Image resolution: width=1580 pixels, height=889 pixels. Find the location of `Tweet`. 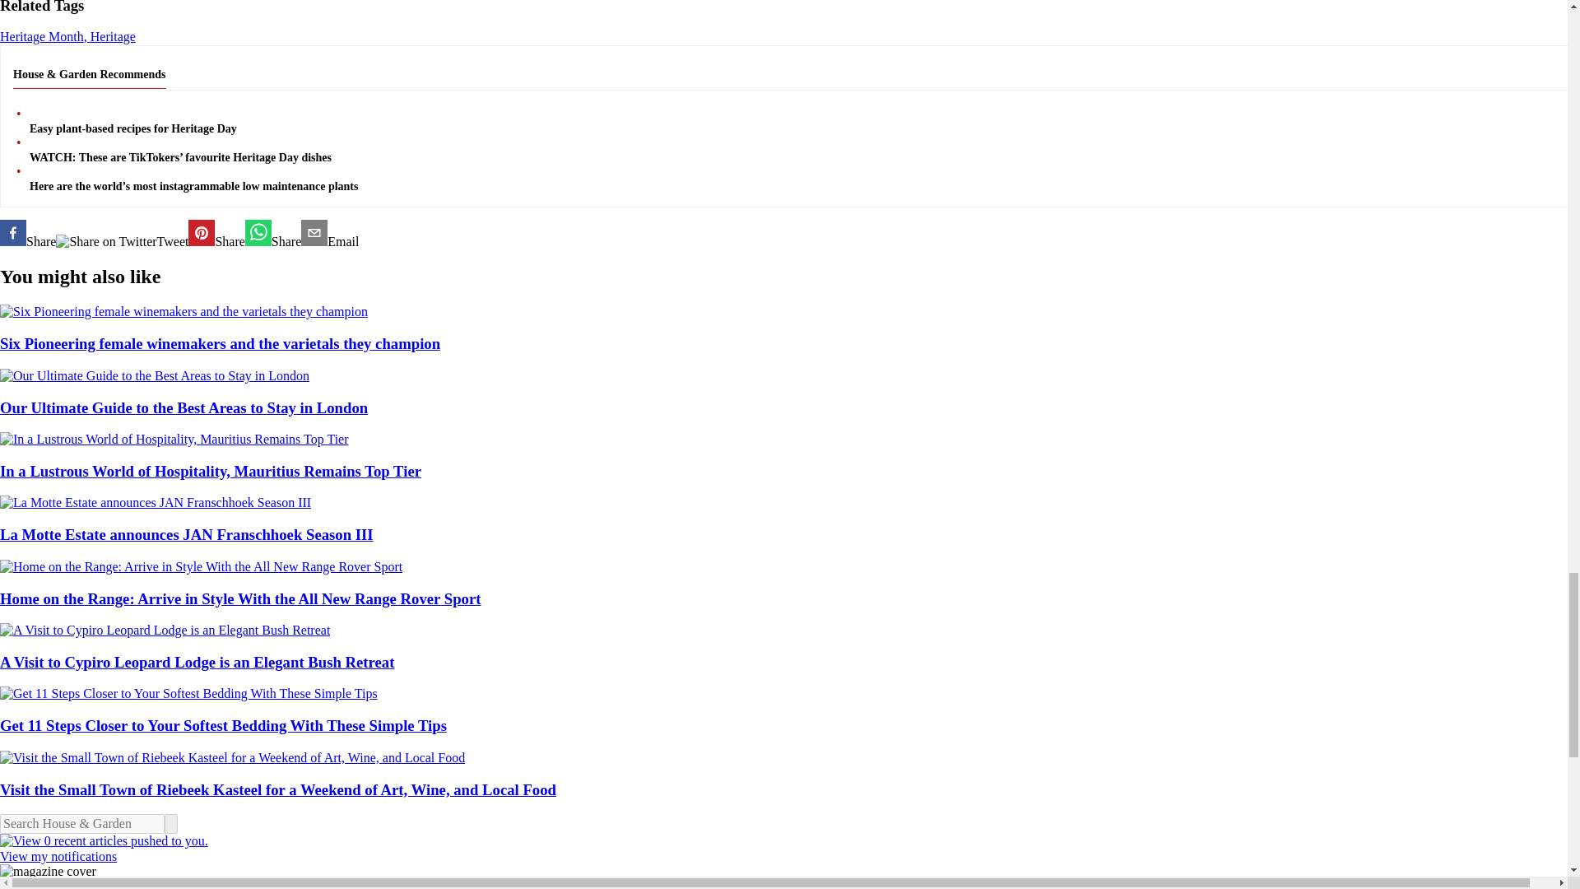

Tweet is located at coordinates (122, 242).